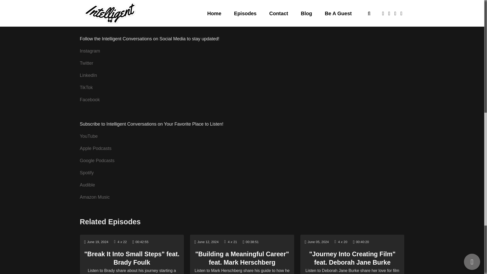 Image resolution: width=487 pixels, height=274 pixels. I want to click on Twitter, so click(86, 63).